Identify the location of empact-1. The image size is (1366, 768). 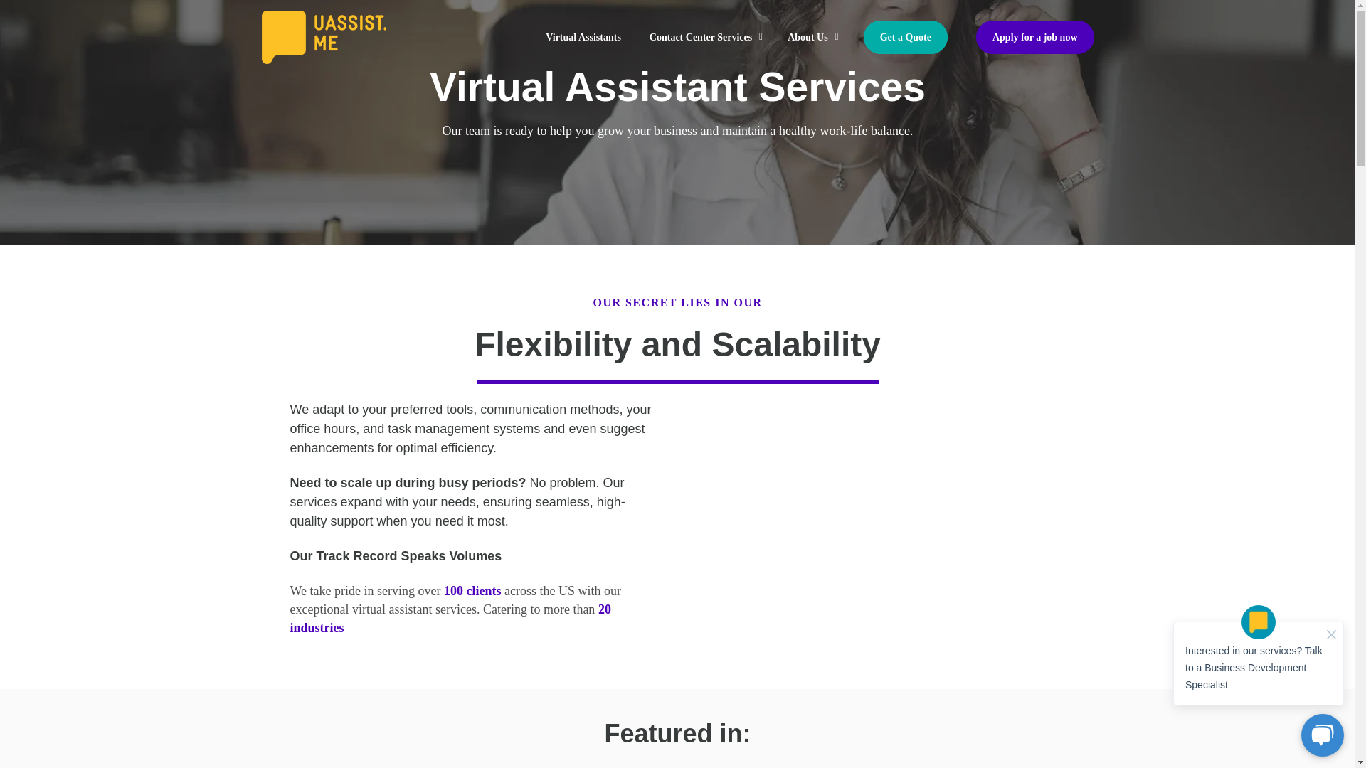
(986, 767).